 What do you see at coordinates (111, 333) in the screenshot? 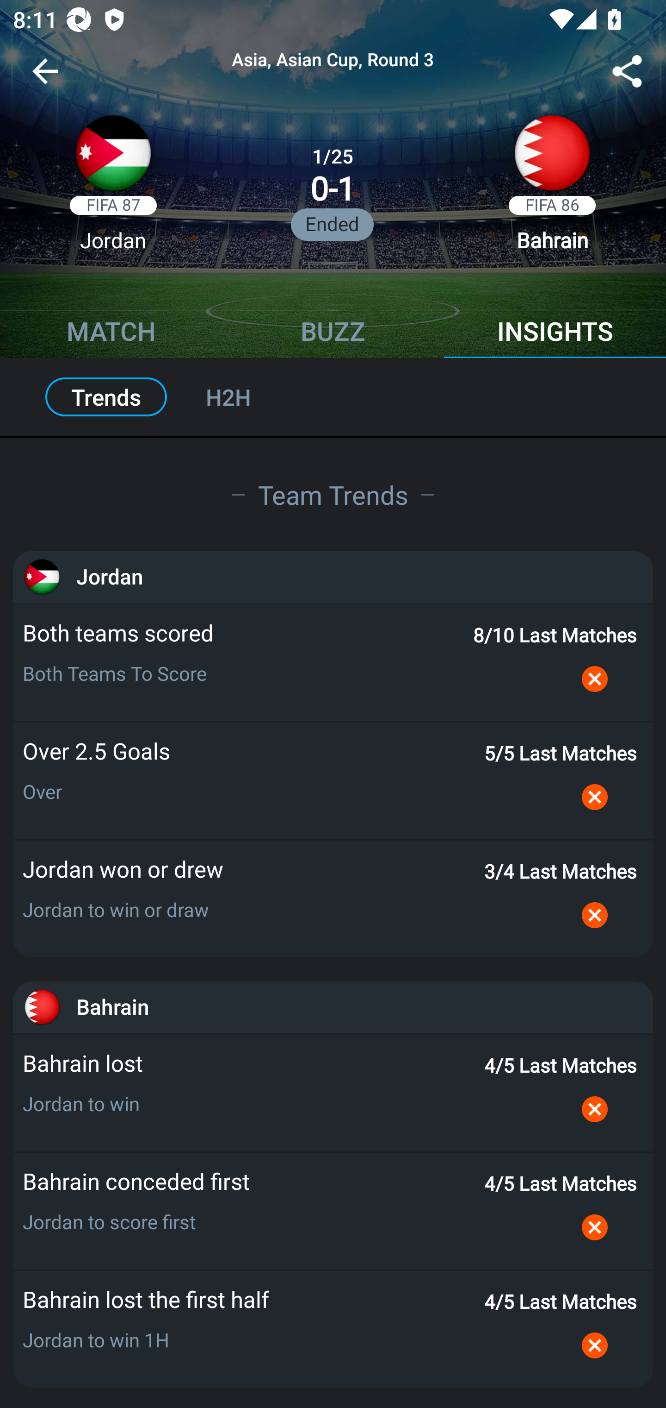
I see `MATCH` at bounding box center [111, 333].